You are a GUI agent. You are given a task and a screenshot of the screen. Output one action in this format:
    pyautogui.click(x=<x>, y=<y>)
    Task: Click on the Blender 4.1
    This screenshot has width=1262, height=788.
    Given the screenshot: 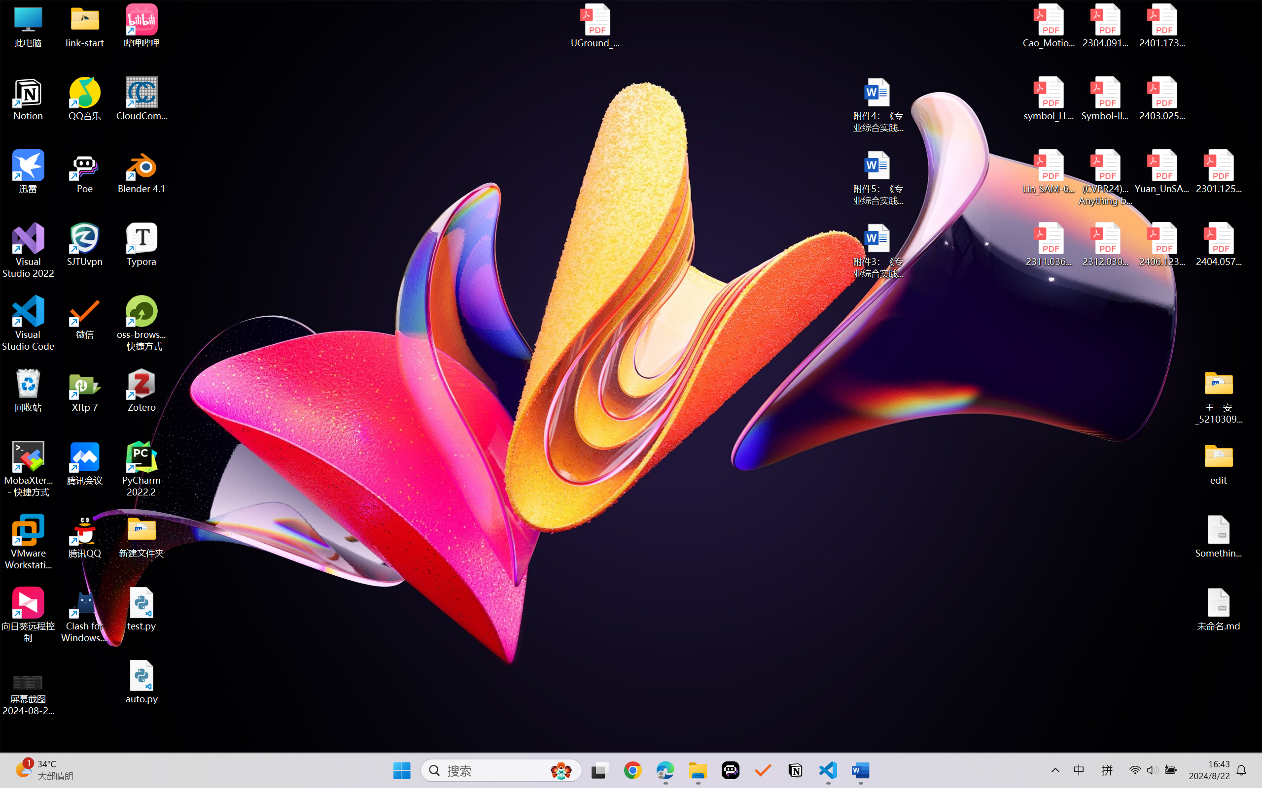 What is the action you would take?
    pyautogui.click(x=142, y=171)
    